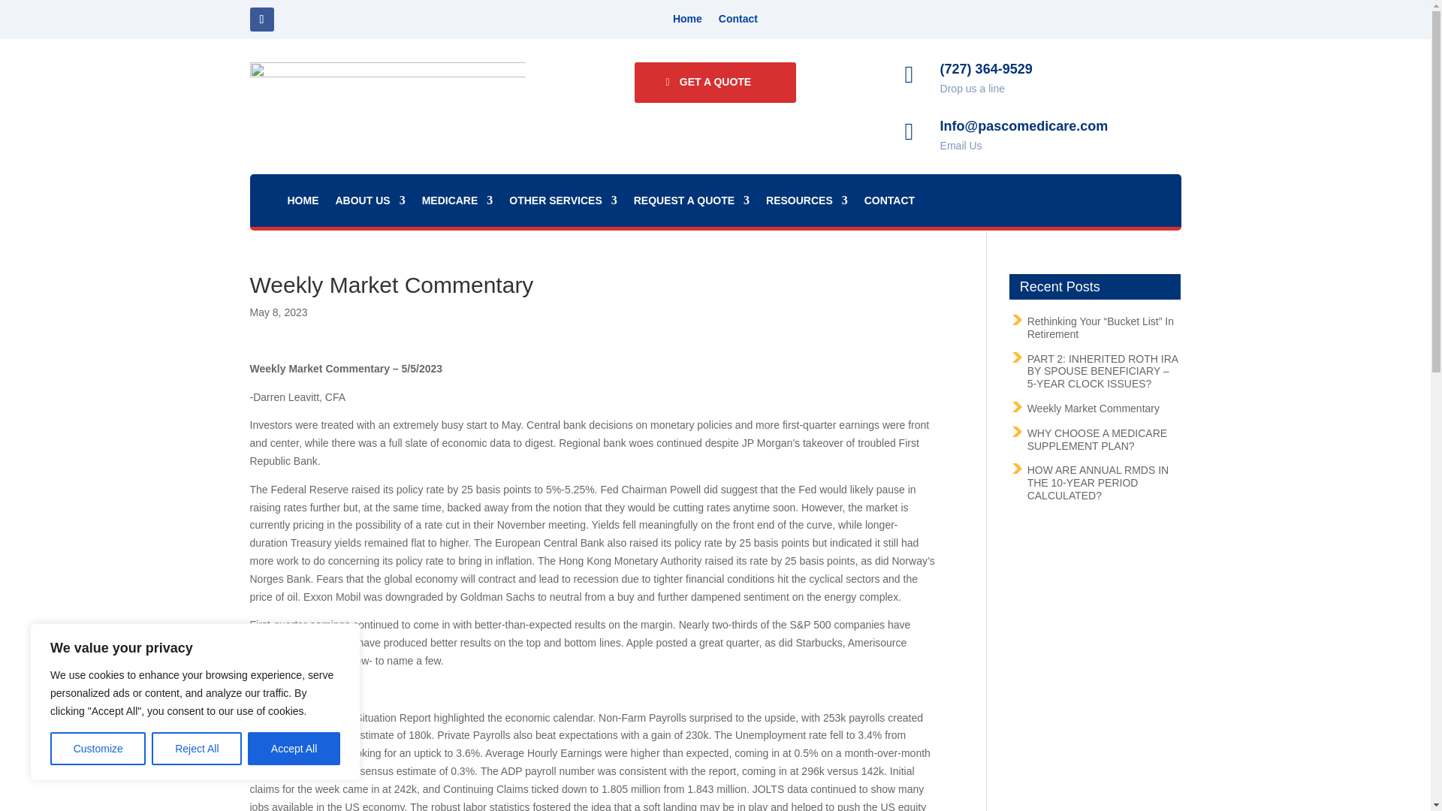  What do you see at coordinates (692, 203) in the screenshot?
I see `REQUEST A QUOTE` at bounding box center [692, 203].